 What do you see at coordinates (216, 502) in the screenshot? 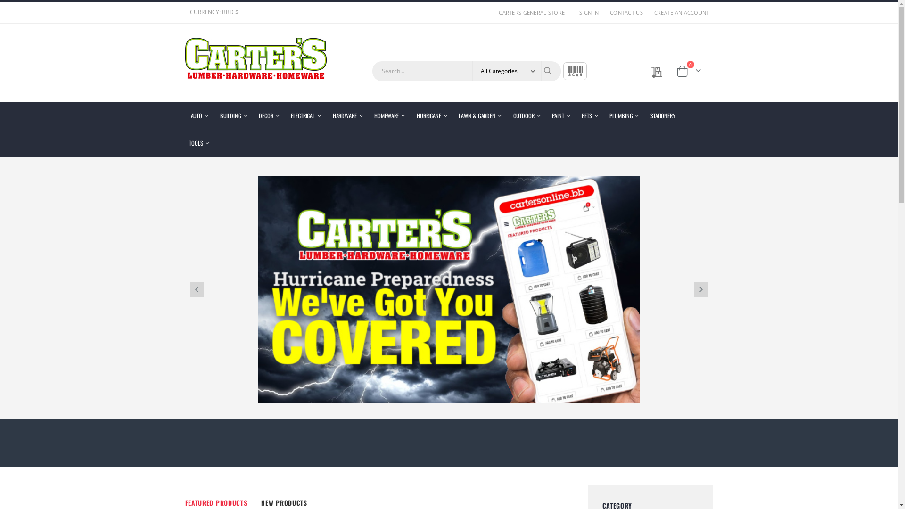
I see `FEATURED PRODUCTS` at bounding box center [216, 502].